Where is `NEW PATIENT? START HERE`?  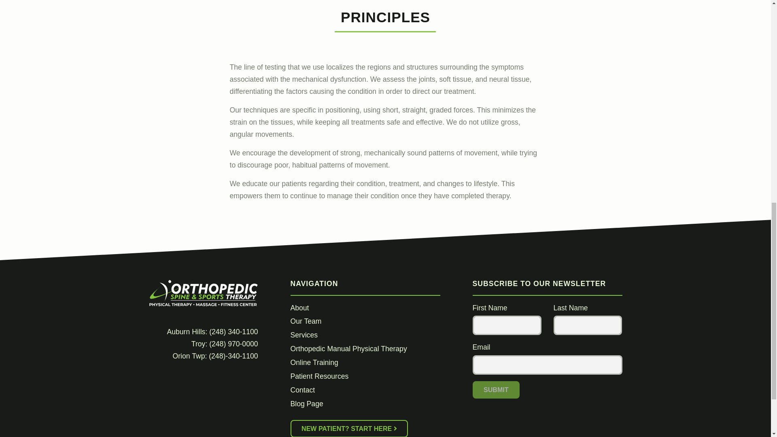 NEW PATIENT? START HERE is located at coordinates (350, 428).